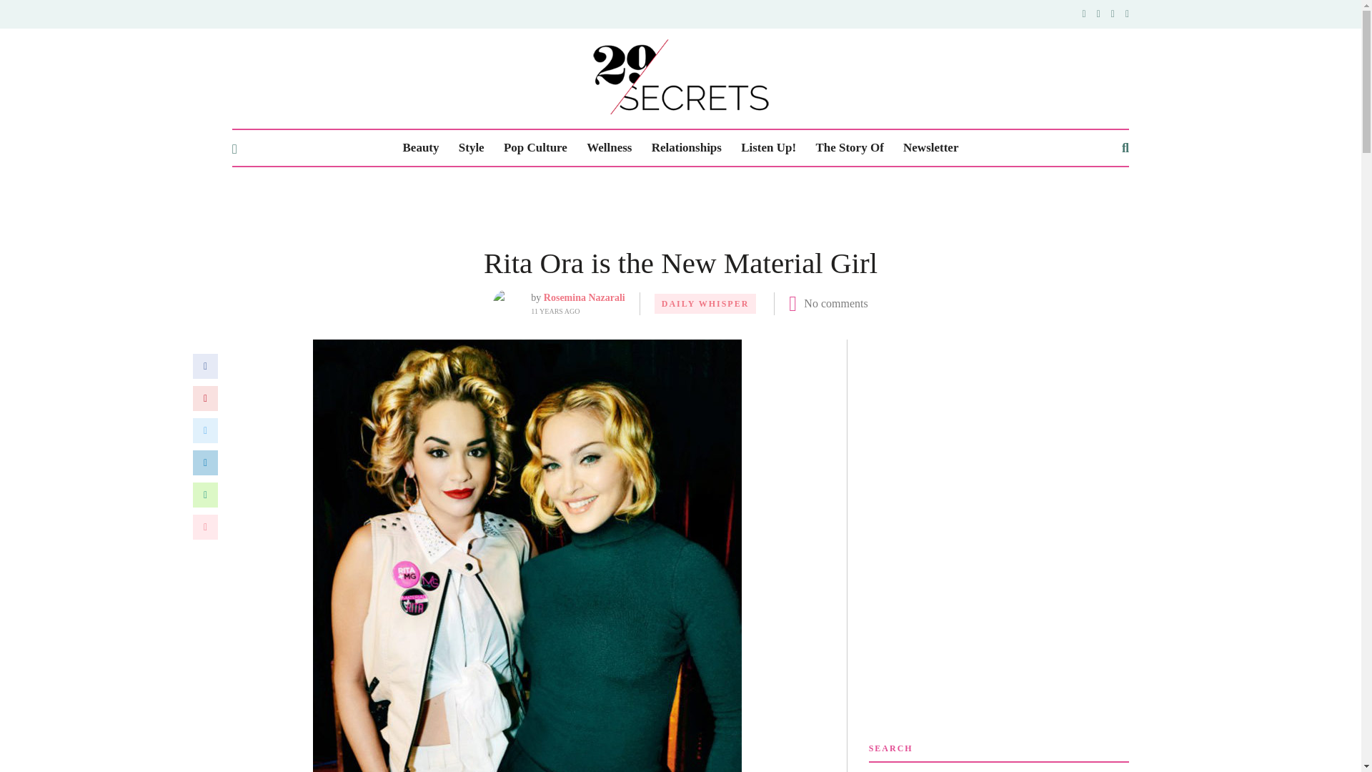 The width and height of the screenshot is (1372, 772). What do you see at coordinates (609, 148) in the screenshot?
I see `Wellness` at bounding box center [609, 148].